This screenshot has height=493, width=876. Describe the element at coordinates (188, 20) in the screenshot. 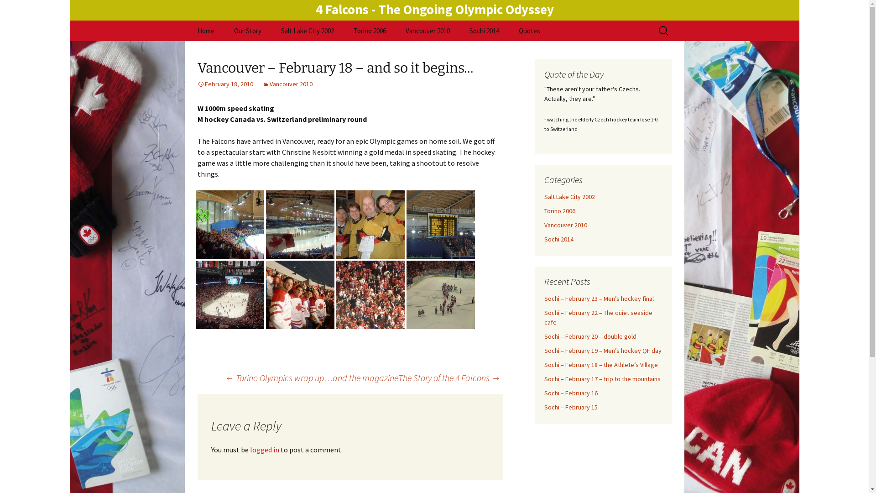

I see `Skip to content` at that location.